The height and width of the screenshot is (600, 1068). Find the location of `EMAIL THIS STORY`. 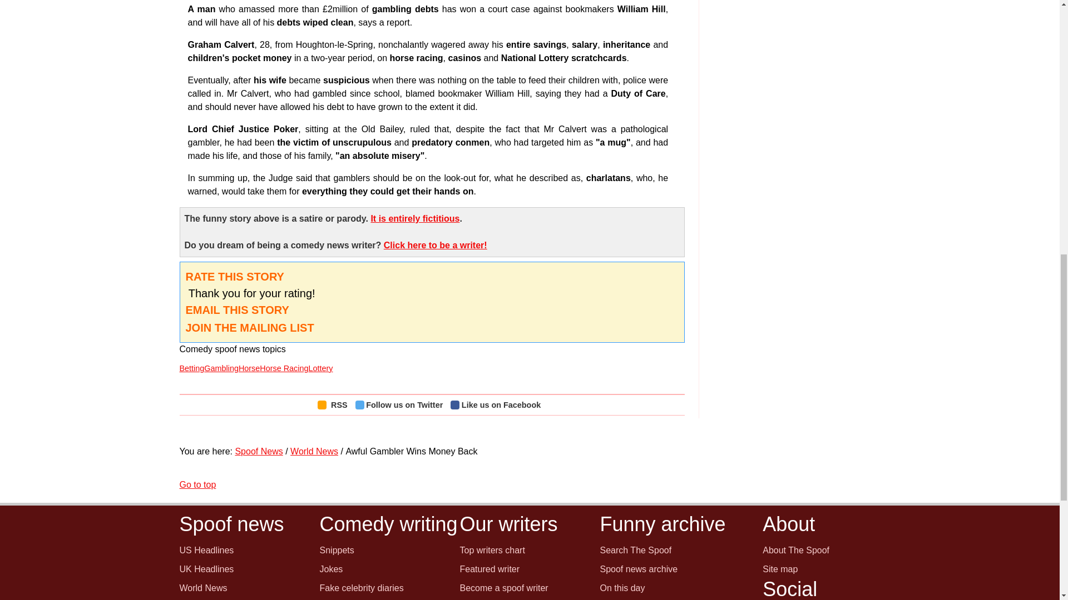

EMAIL THIS STORY is located at coordinates (238, 310).